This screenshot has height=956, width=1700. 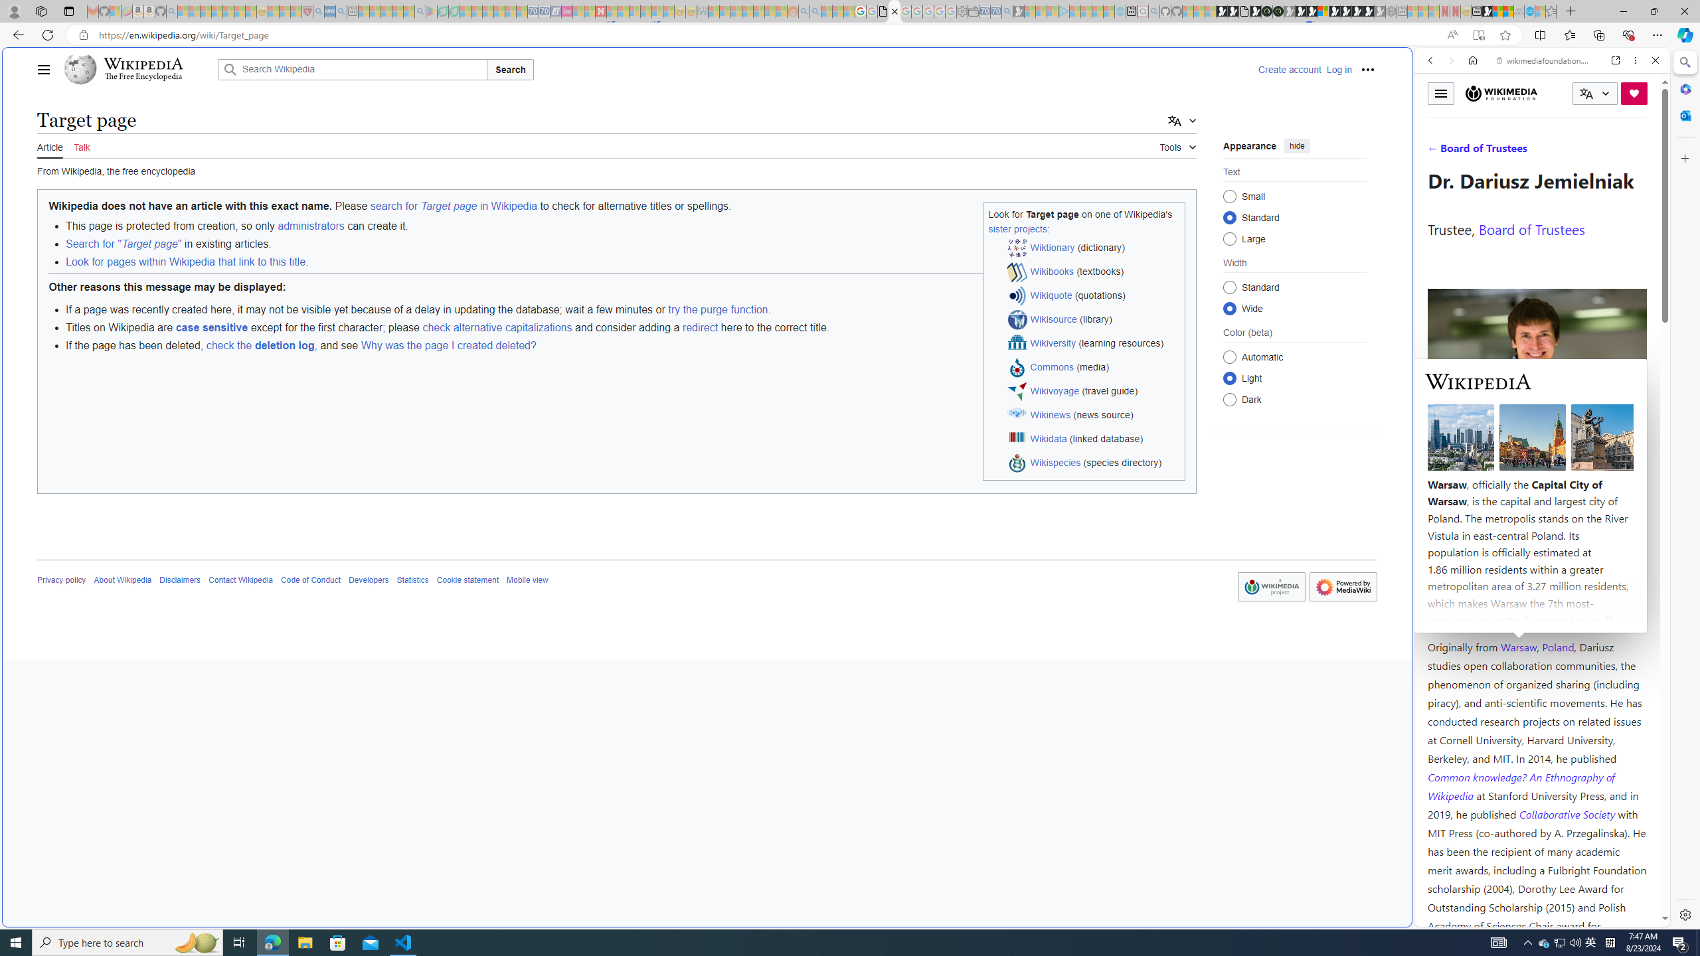 What do you see at coordinates (1306, 283) in the screenshot?
I see `Home | Sky Blue Bikes - Sky Blue Bikes` at bounding box center [1306, 283].